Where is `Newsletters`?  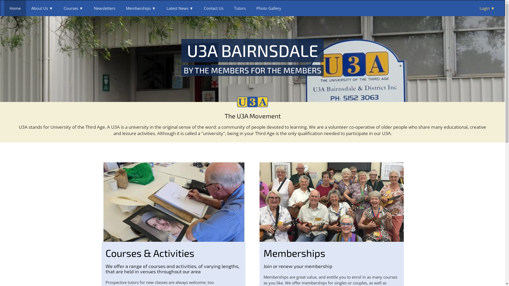 Newsletters is located at coordinates (104, 8).